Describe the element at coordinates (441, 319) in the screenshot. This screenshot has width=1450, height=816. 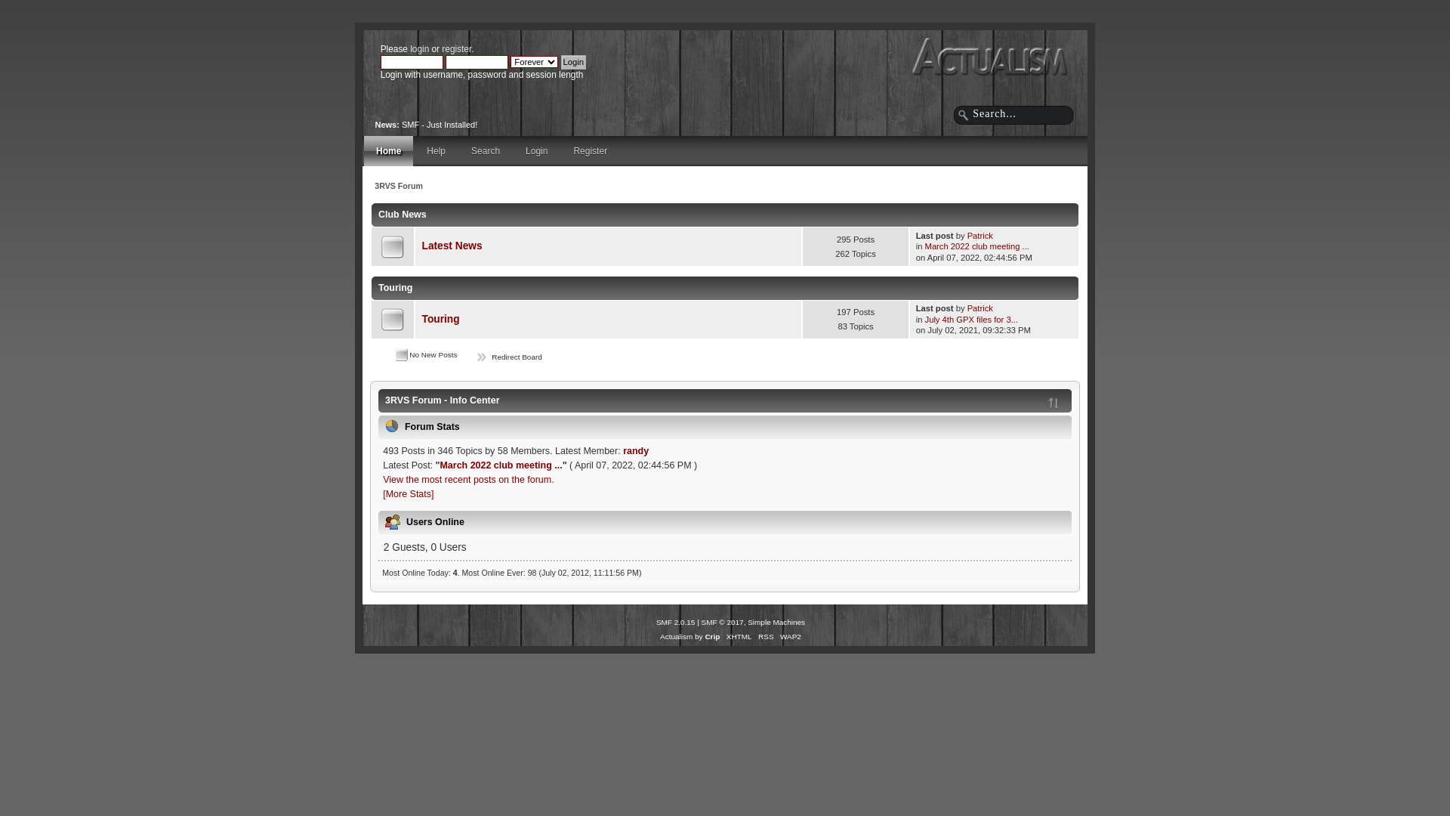
I see `Touring` at that location.